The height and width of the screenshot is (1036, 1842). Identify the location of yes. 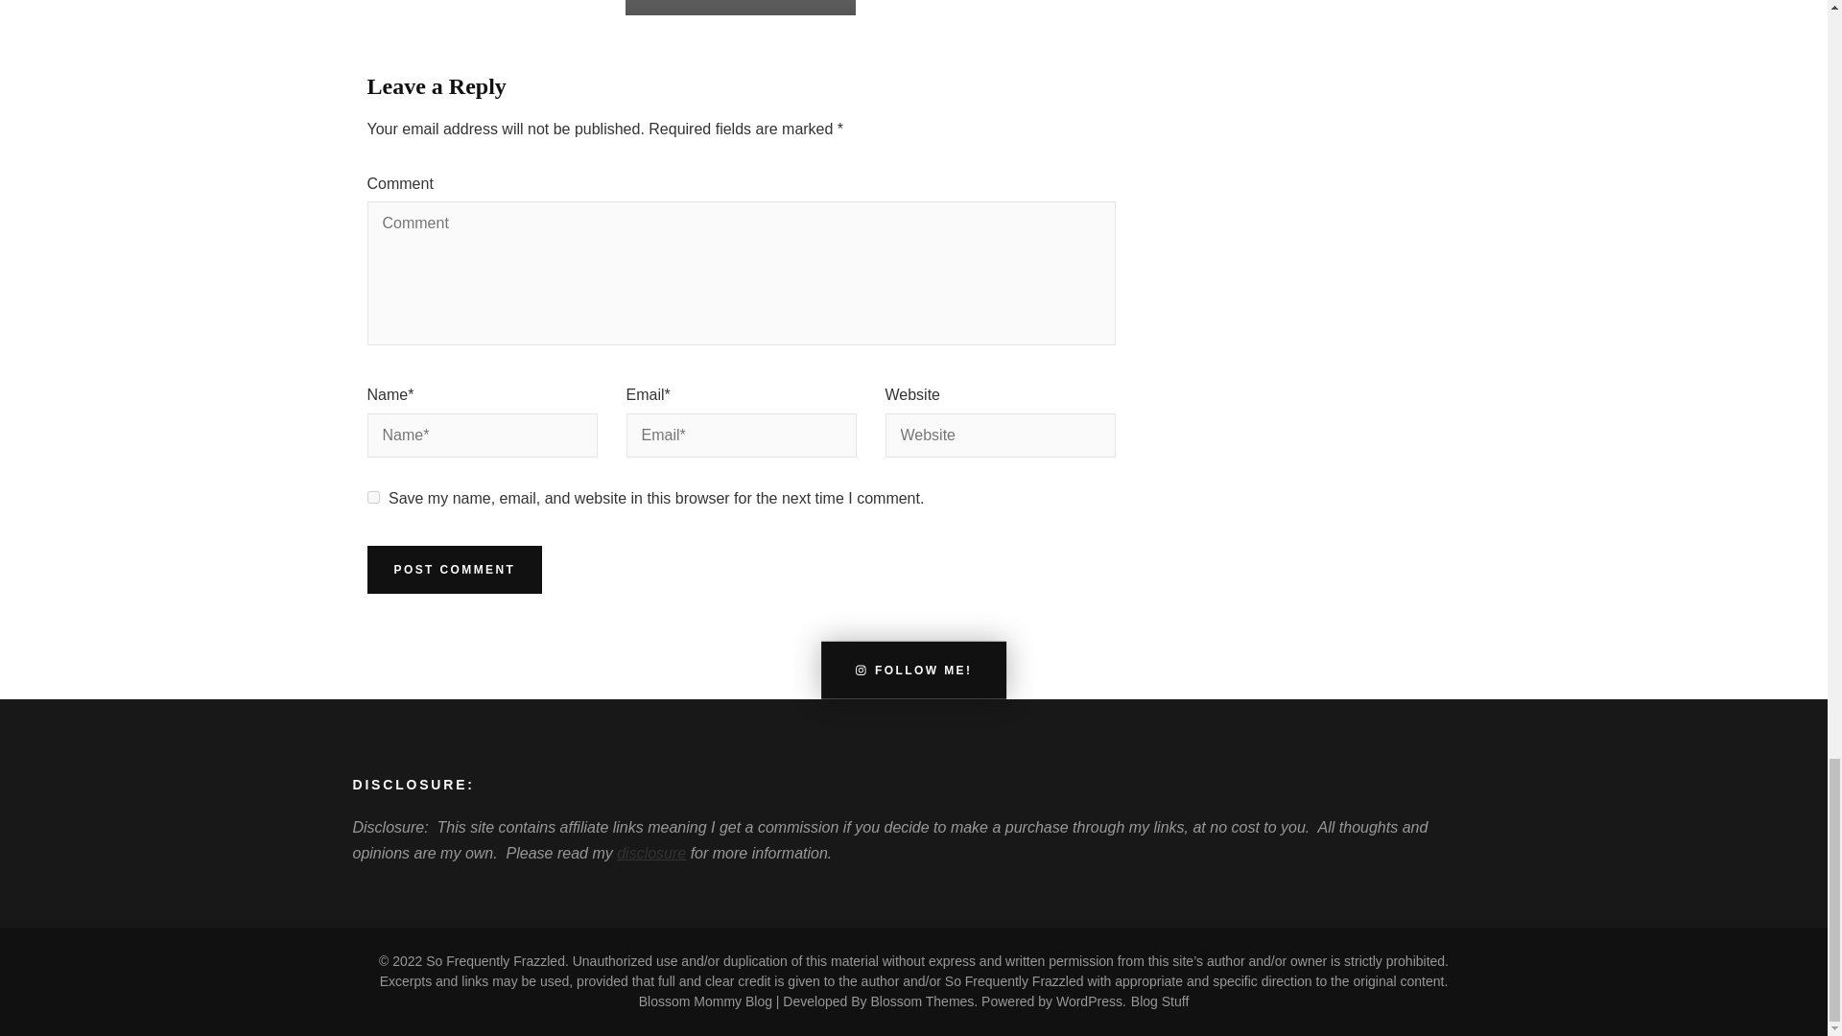
(372, 497).